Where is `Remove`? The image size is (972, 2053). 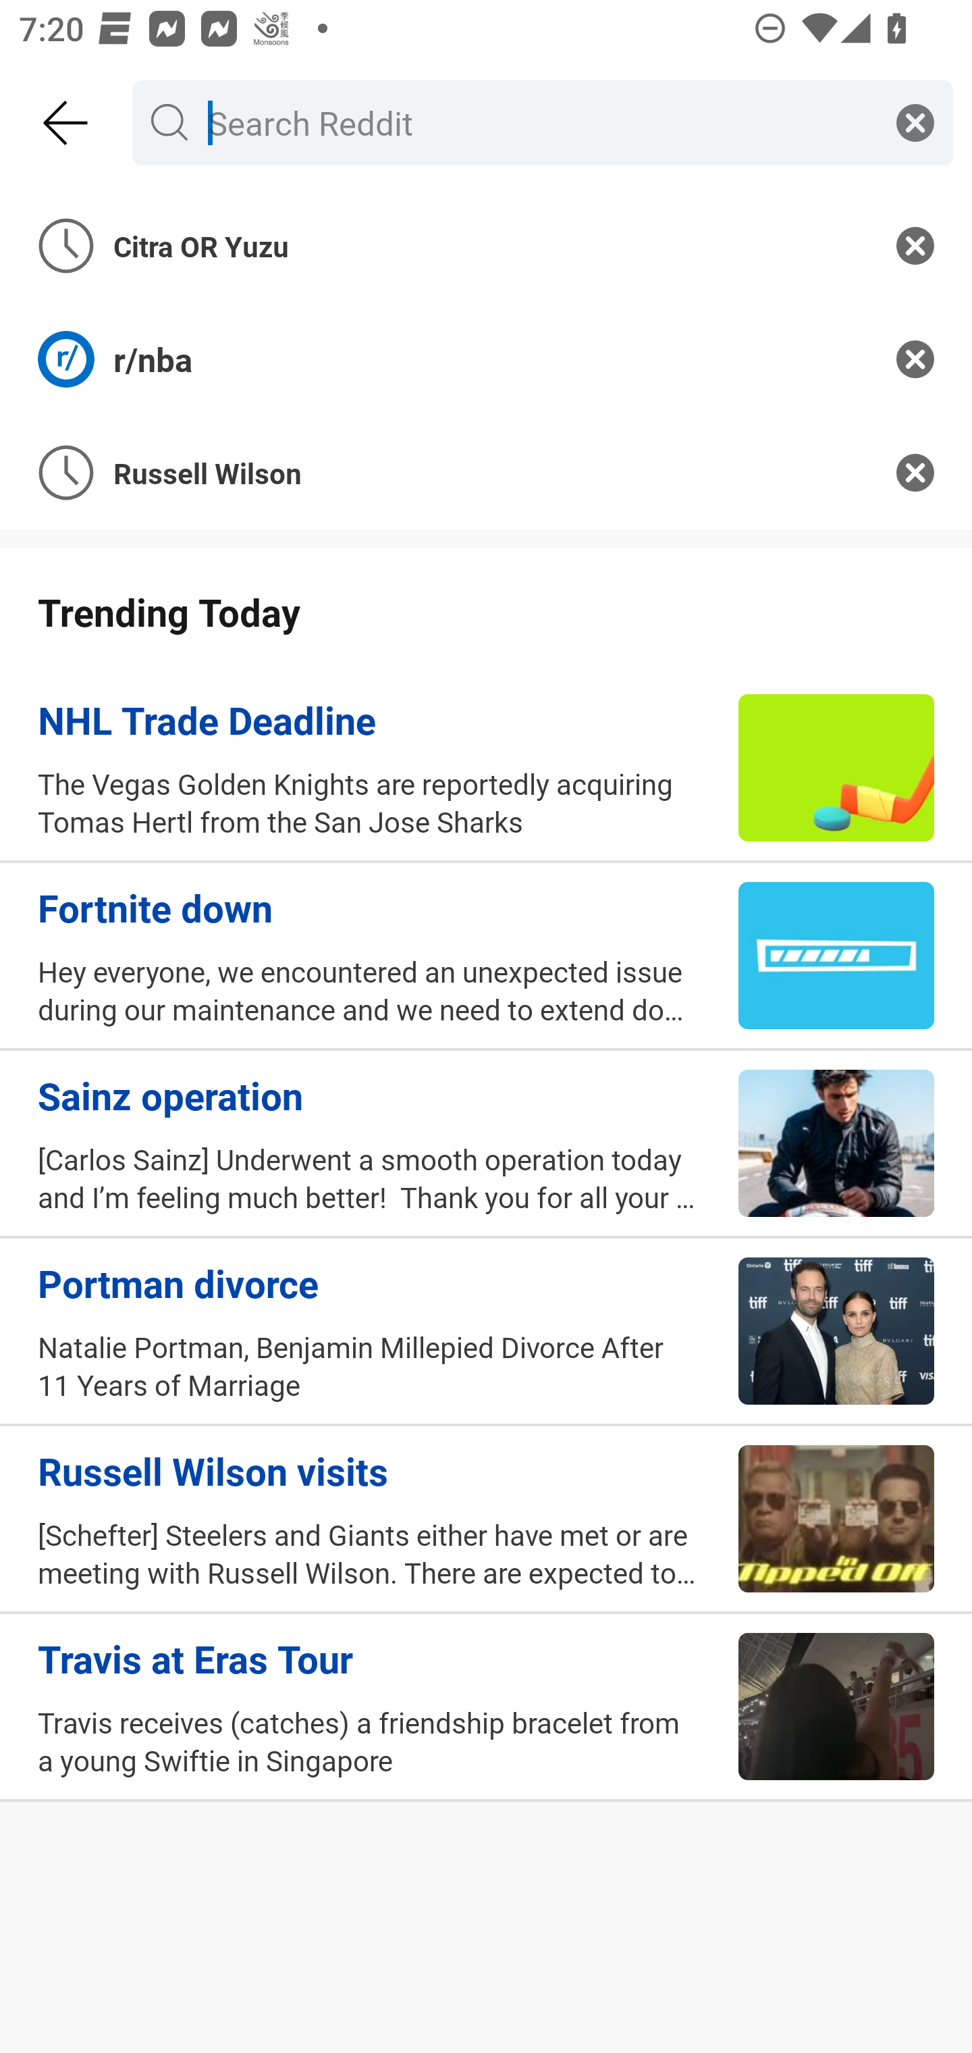
Remove is located at coordinates (915, 244).